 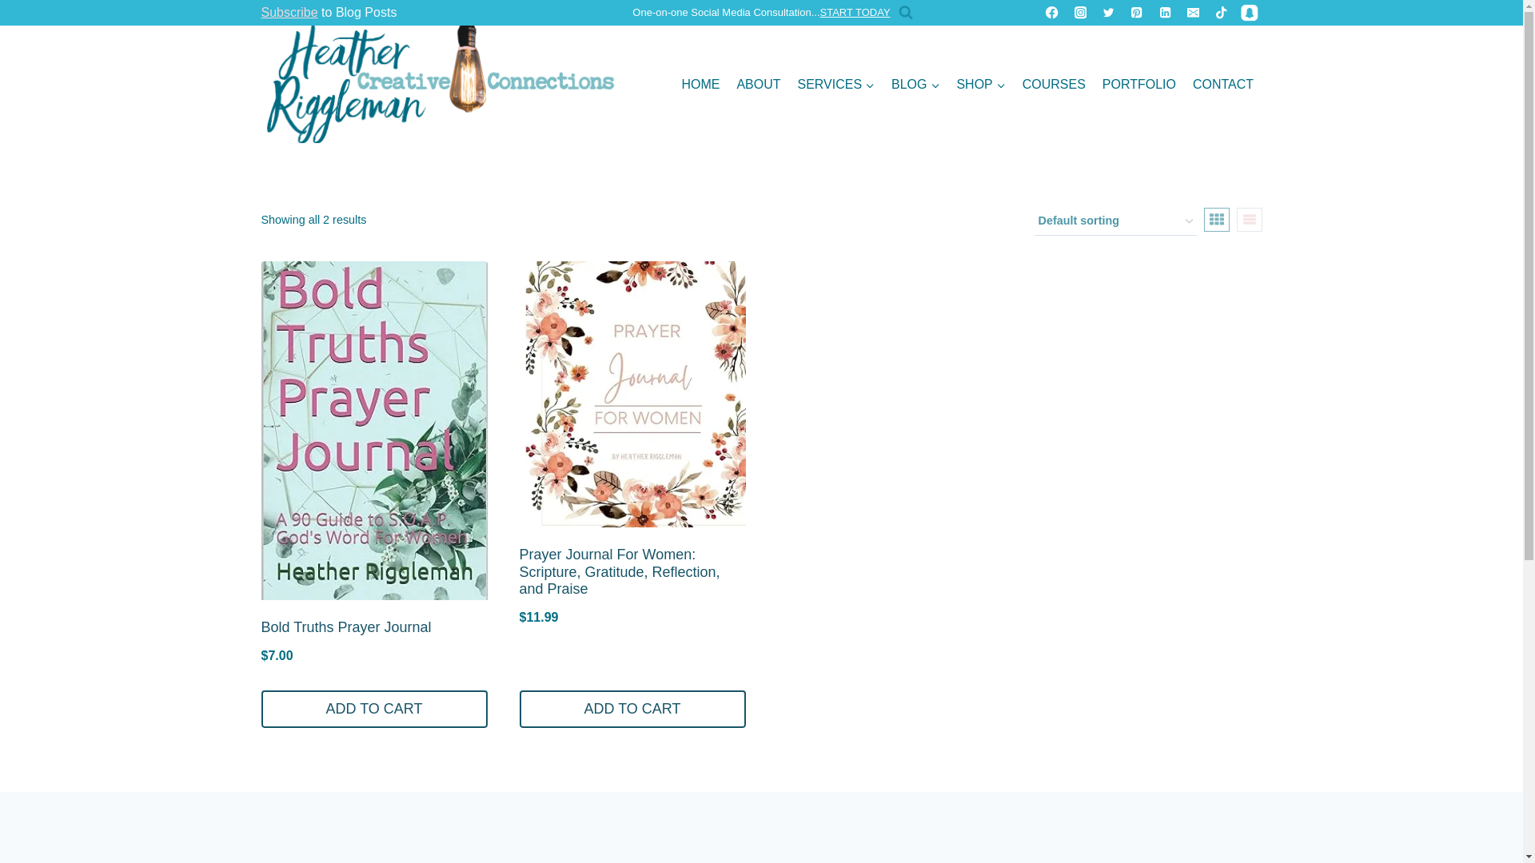 What do you see at coordinates (1216, 220) in the screenshot?
I see `Grid View` at bounding box center [1216, 220].